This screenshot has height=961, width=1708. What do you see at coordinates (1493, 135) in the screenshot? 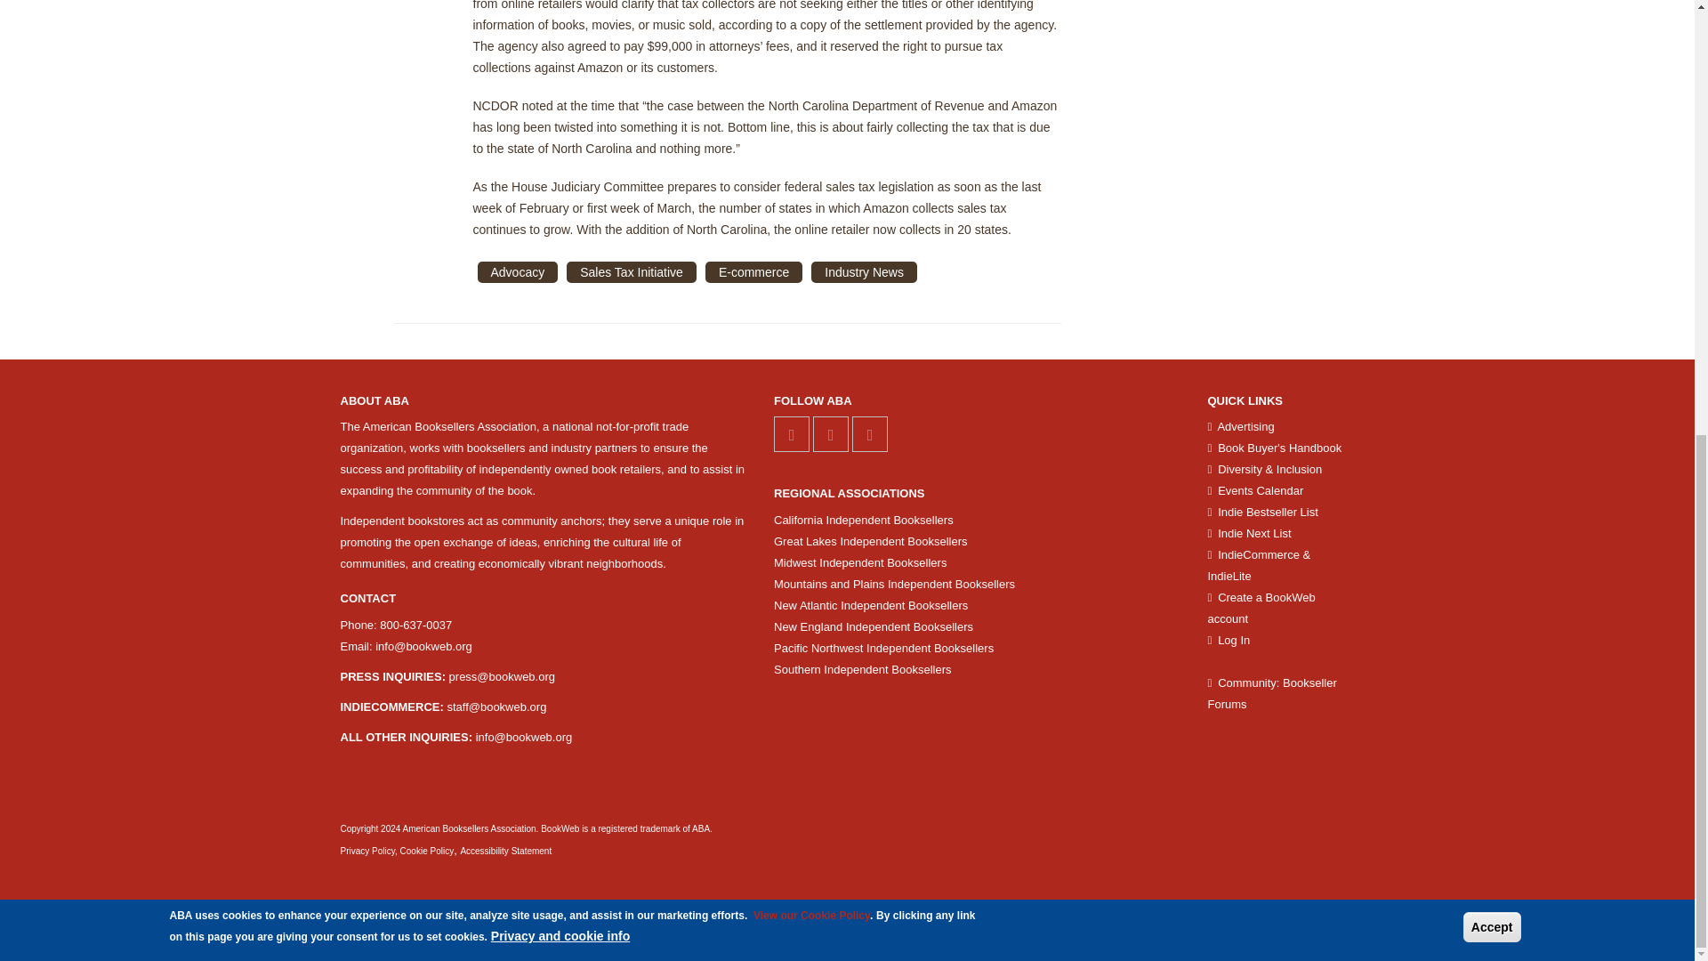
I see `Accept` at bounding box center [1493, 135].